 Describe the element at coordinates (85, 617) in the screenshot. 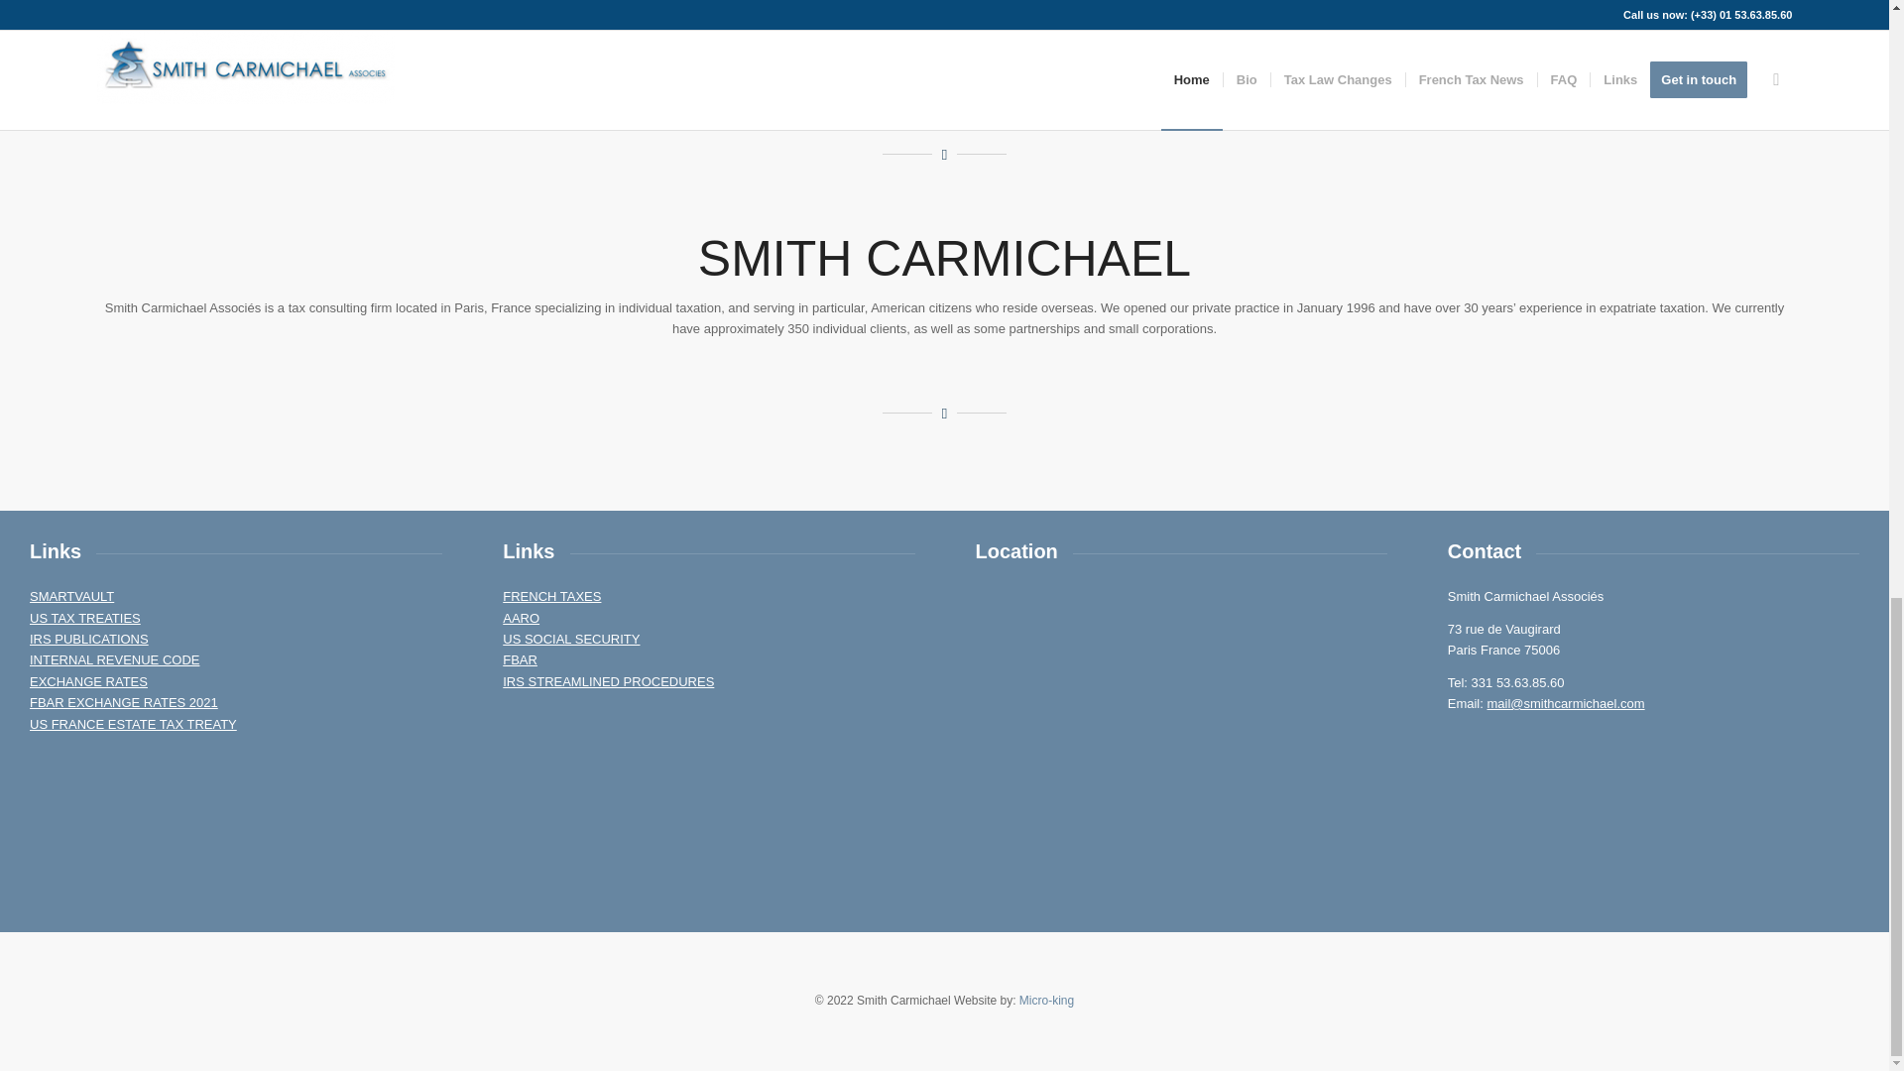

I see `US TAX TREATIES` at that location.